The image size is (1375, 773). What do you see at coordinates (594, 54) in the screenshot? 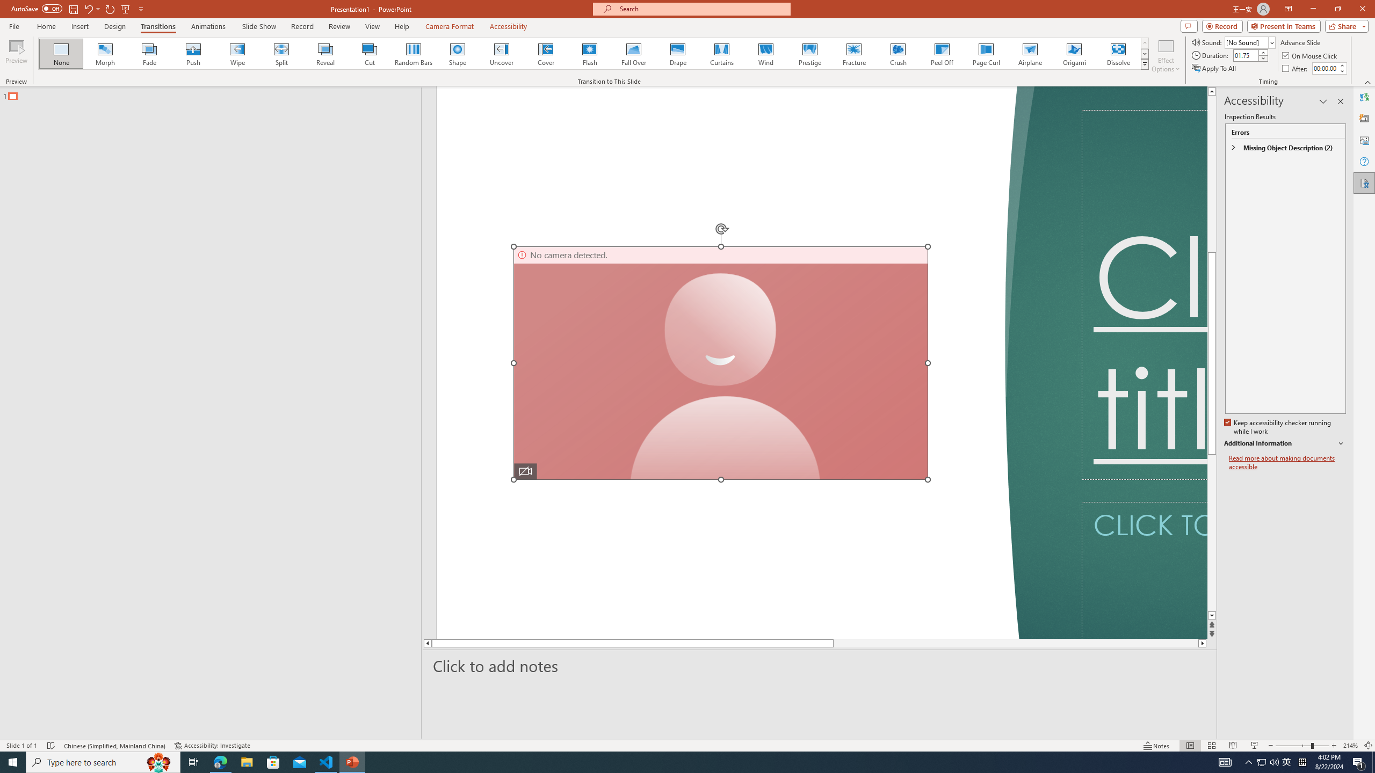
I see `AutomationID: AnimationTransitionGallery` at bounding box center [594, 54].